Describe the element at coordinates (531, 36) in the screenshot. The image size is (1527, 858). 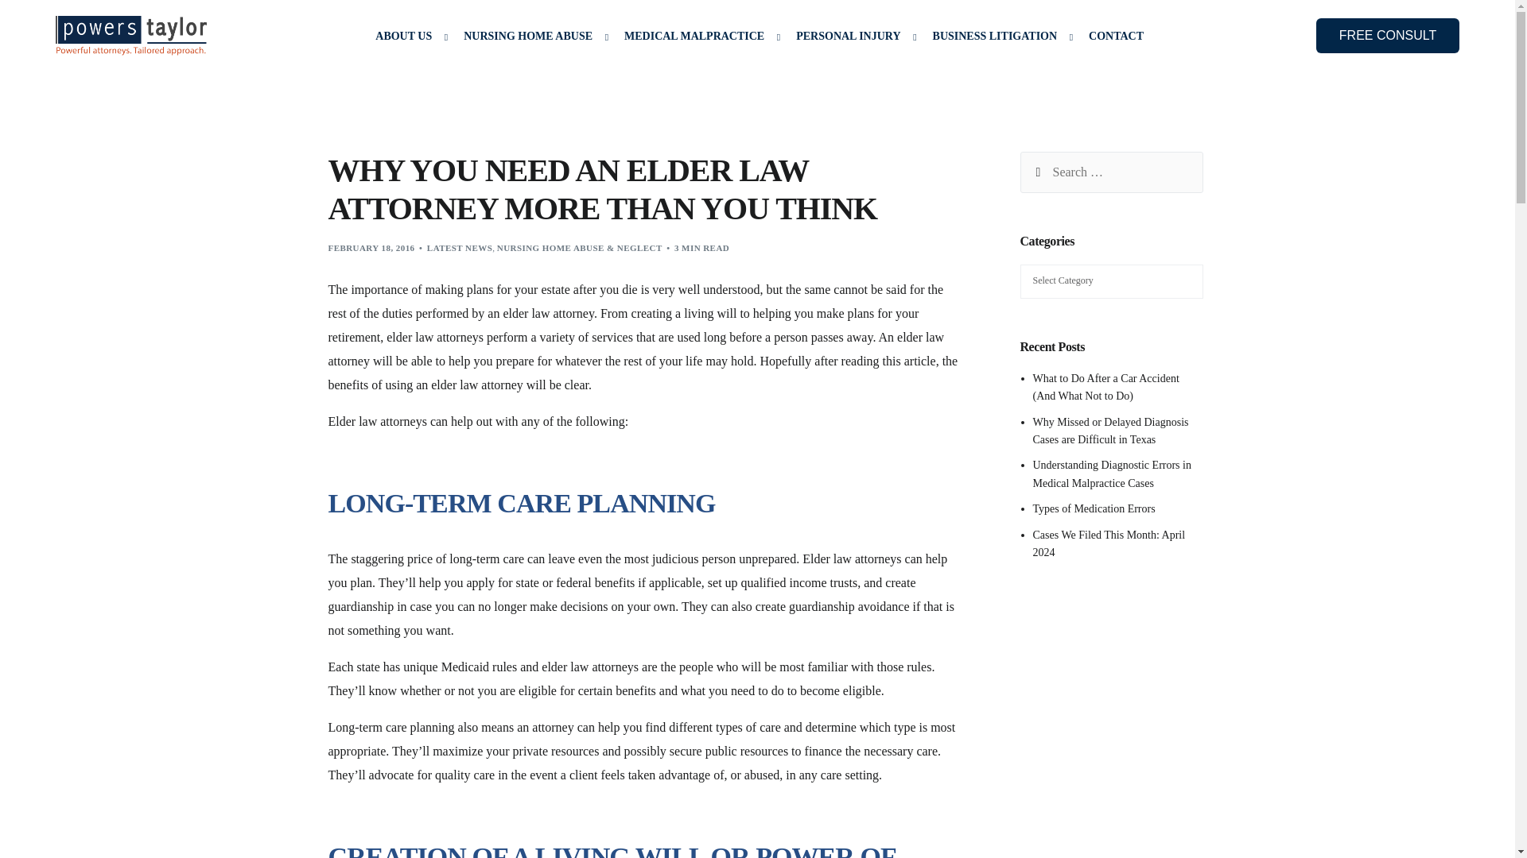
I see `NURSING HOME ABUSE` at that location.